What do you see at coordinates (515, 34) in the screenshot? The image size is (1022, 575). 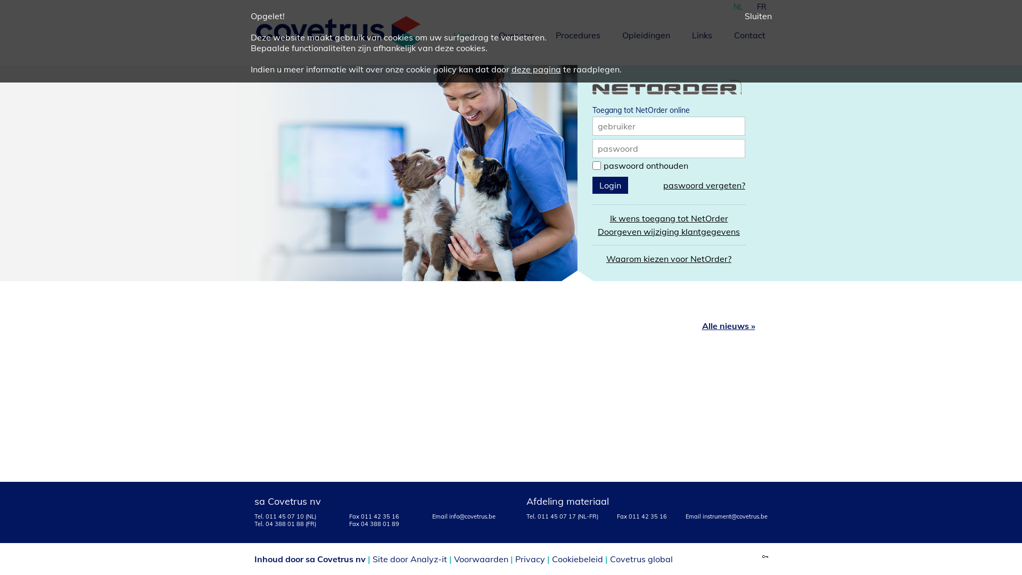 I see `Over ons` at bounding box center [515, 34].